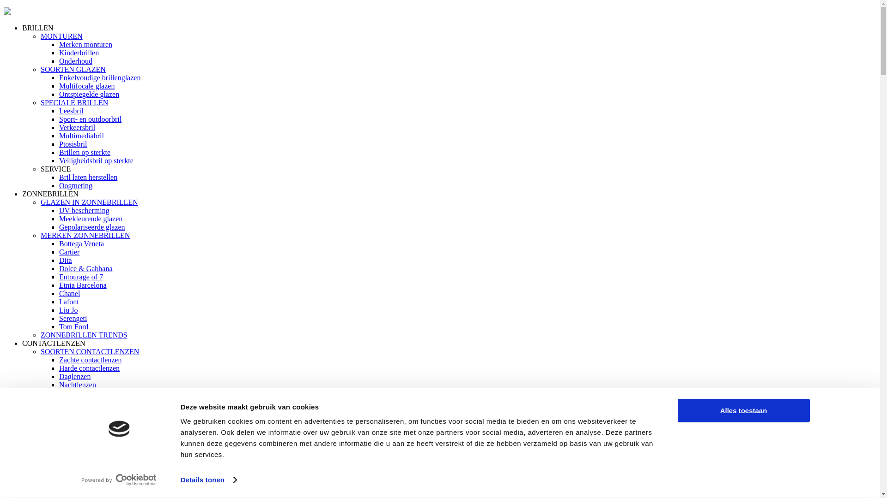 The height and width of the screenshot is (498, 887). I want to click on UV-bescherming, so click(84, 210).